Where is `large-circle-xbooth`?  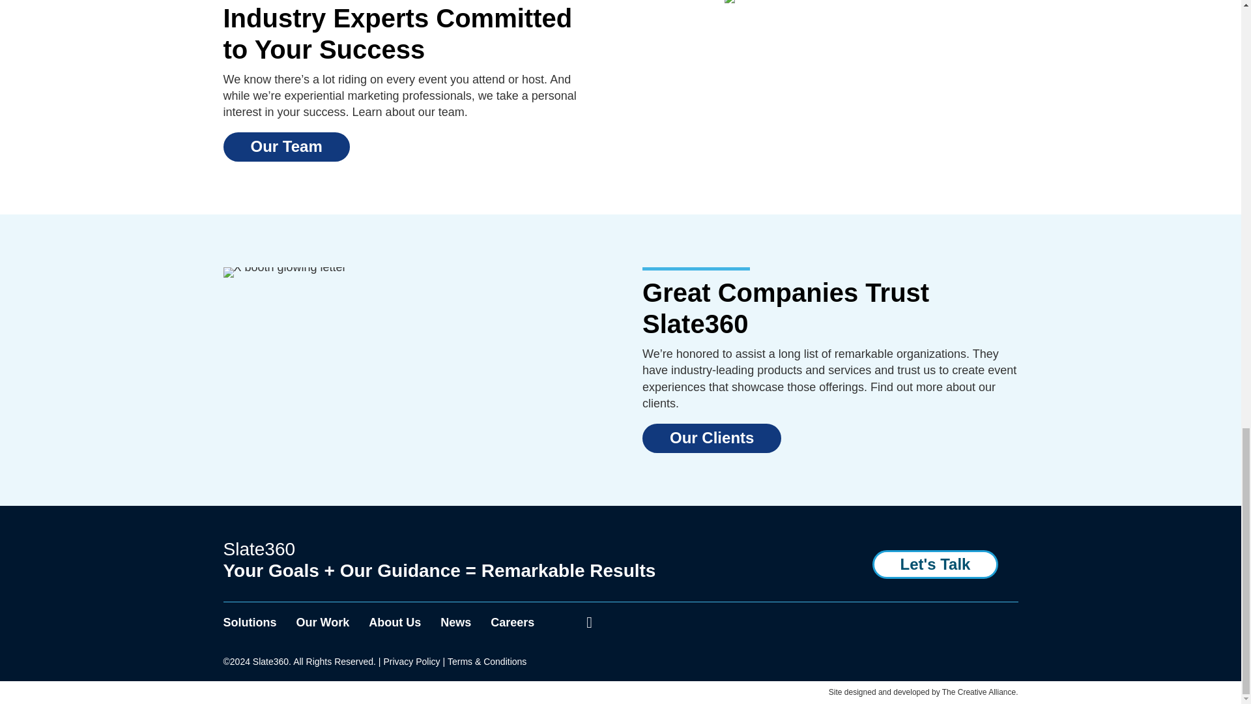 large-circle-xbooth is located at coordinates (284, 267).